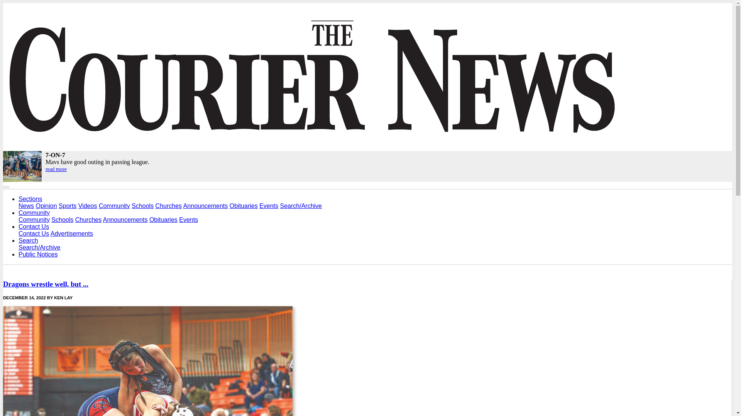 The width and height of the screenshot is (741, 416). Describe the element at coordinates (114, 206) in the screenshot. I see `Community` at that location.